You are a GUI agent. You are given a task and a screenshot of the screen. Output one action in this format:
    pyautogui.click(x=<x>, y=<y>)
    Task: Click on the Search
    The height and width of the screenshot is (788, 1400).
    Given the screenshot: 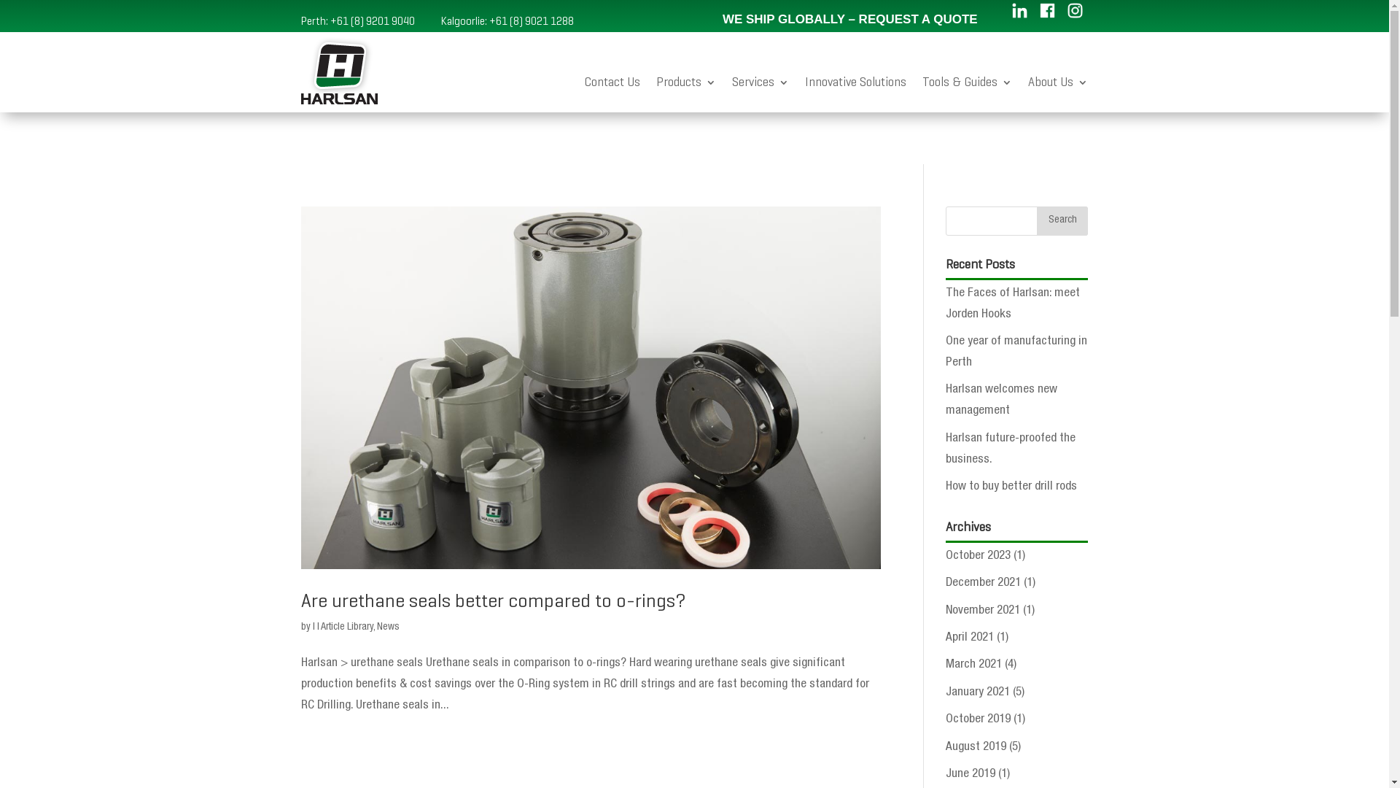 What is the action you would take?
    pyautogui.click(x=1062, y=221)
    